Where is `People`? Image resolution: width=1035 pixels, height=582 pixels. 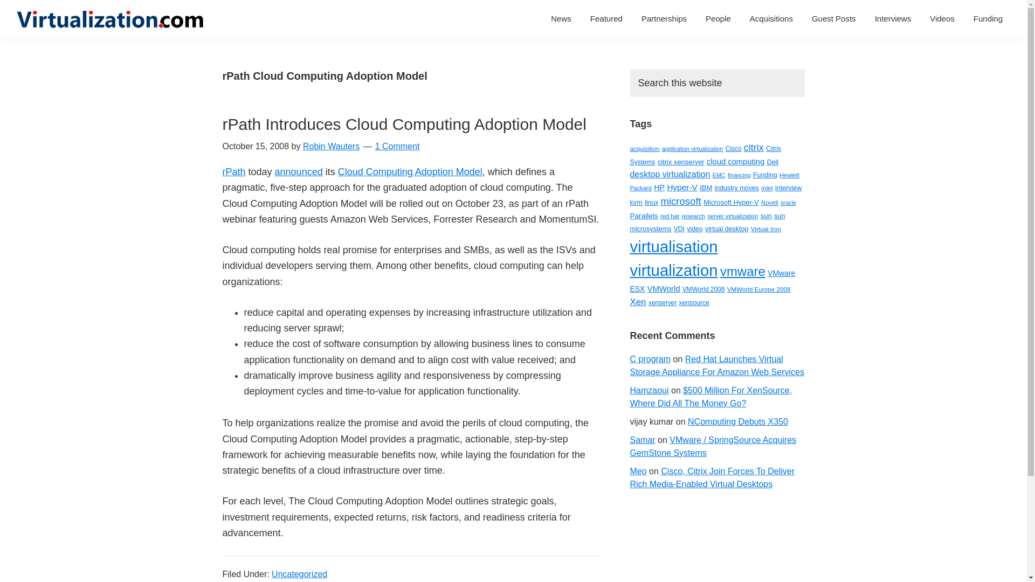
People is located at coordinates (718, 18).